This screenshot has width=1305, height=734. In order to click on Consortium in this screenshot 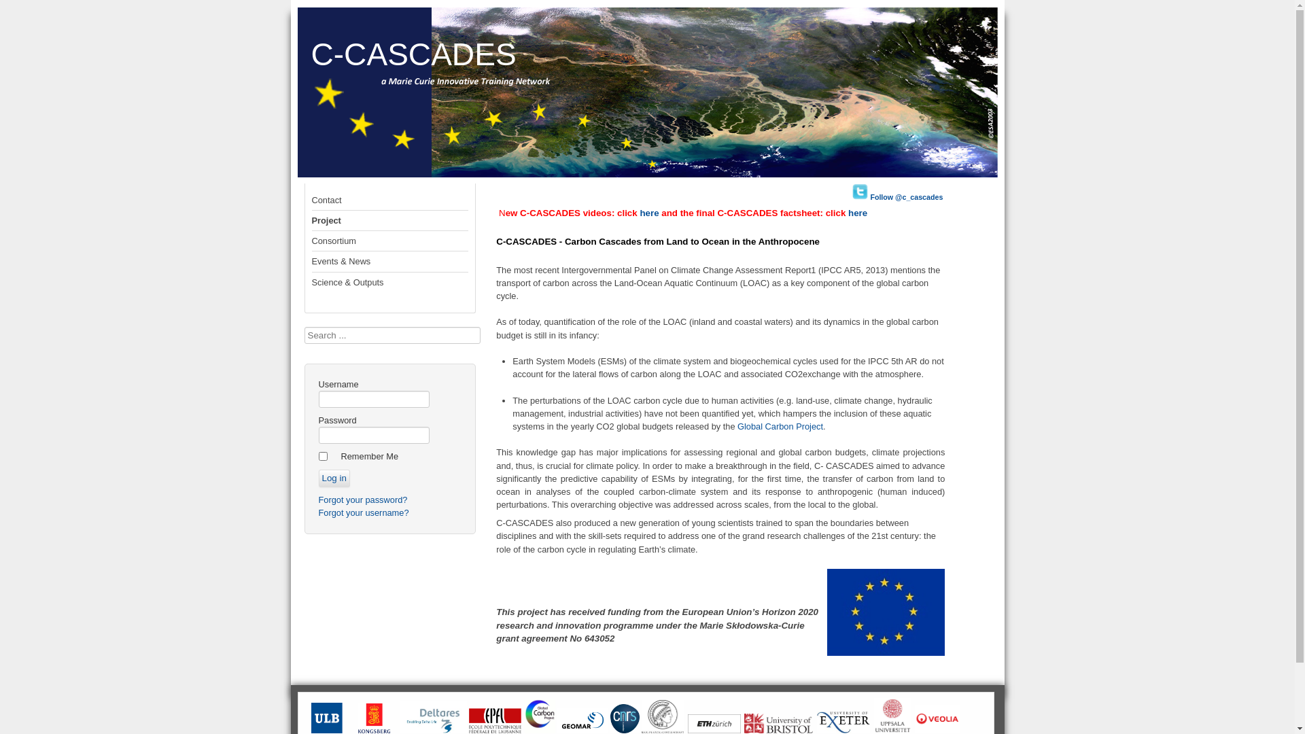, I will do `click(390, 241)`.